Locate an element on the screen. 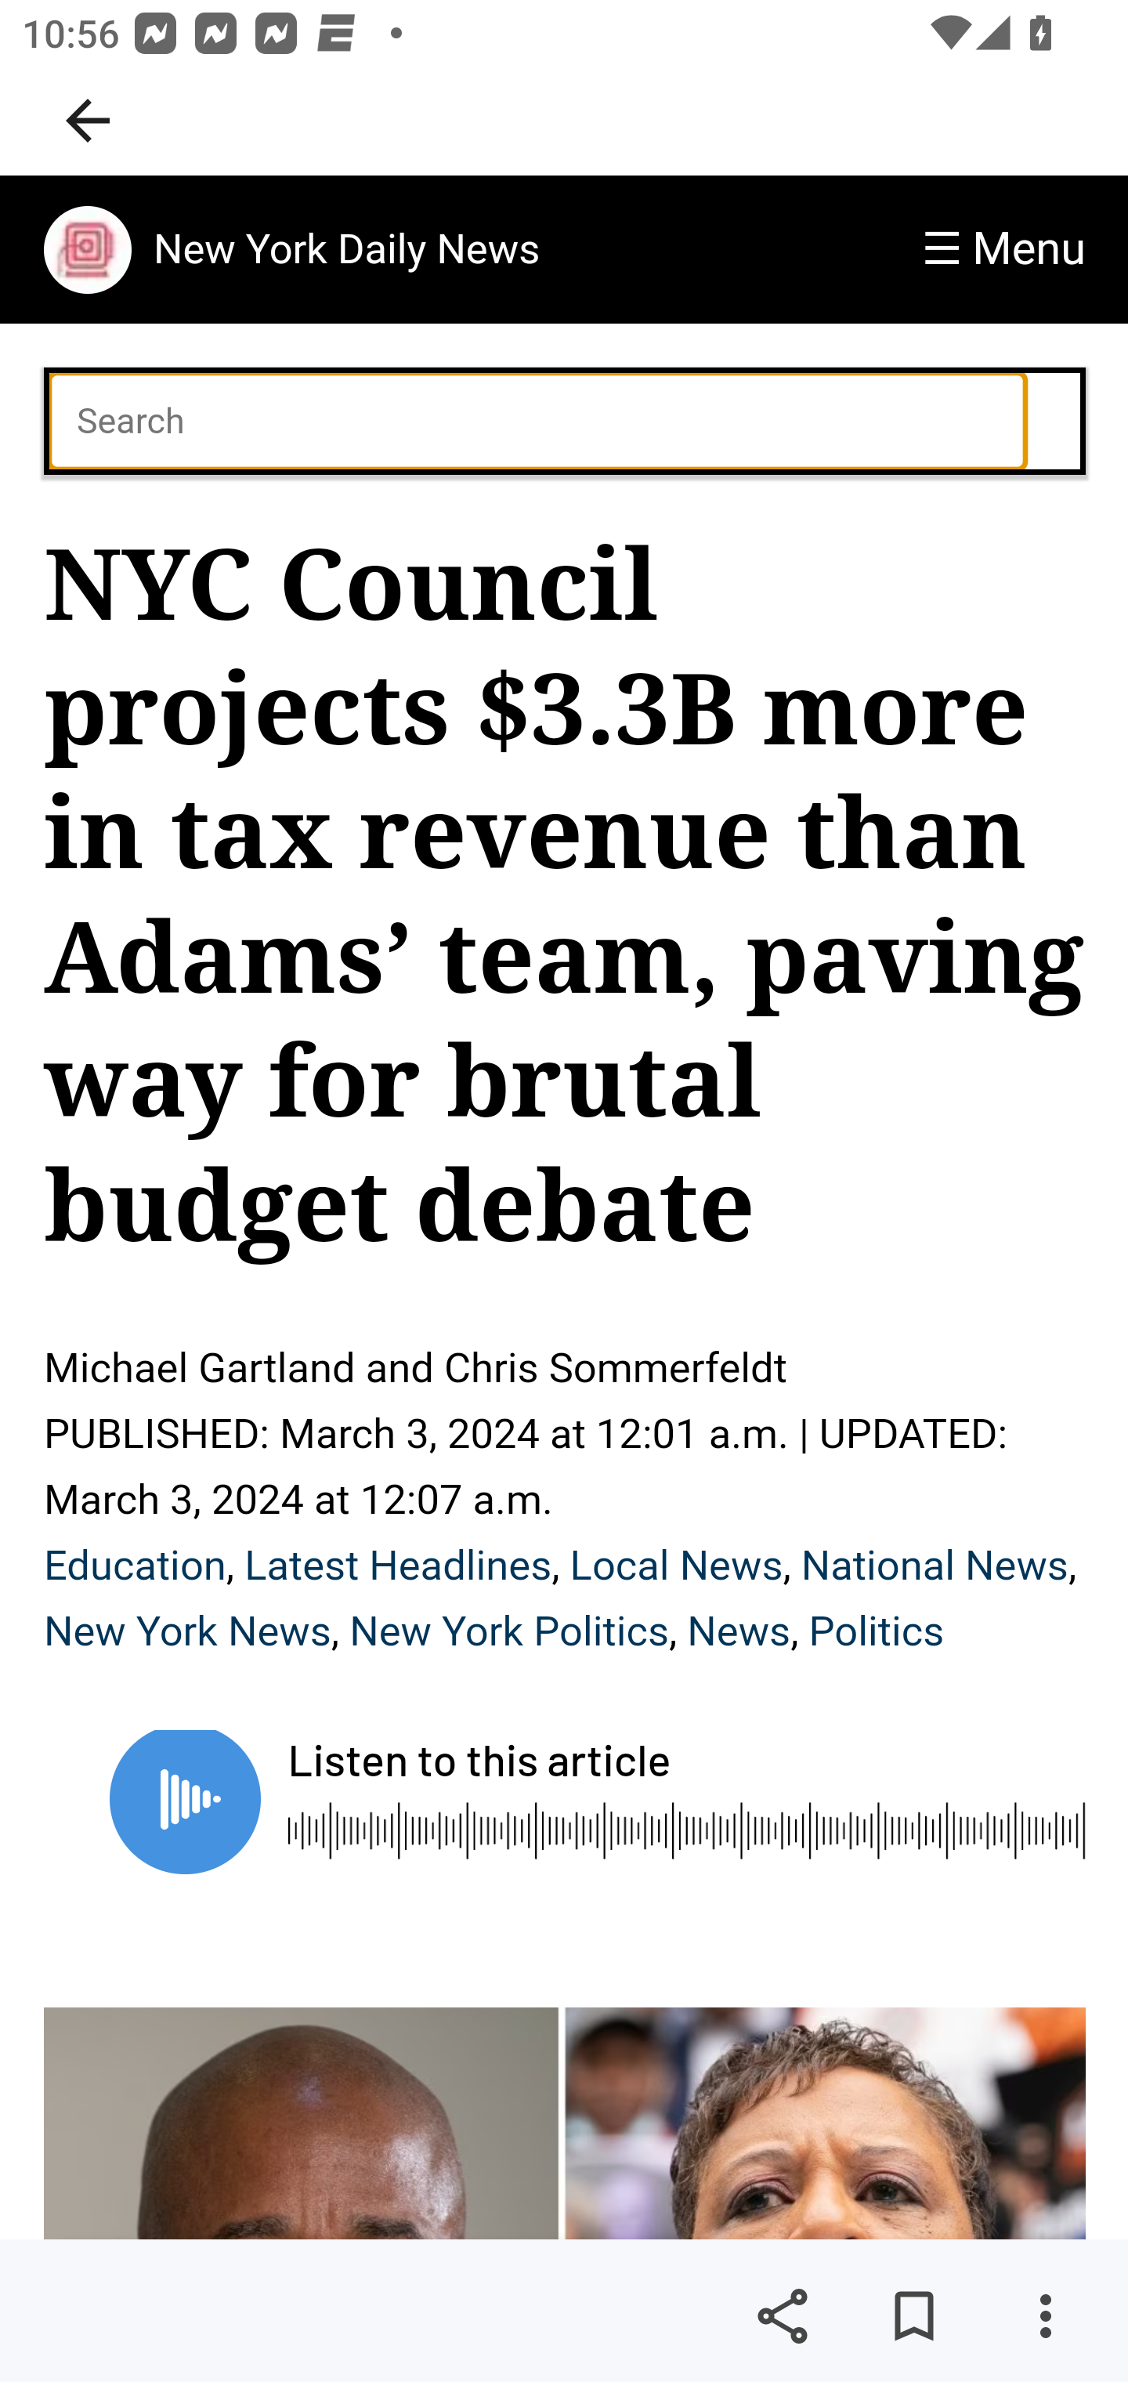 The width and height of the screenshot is (1128, 2382). Save for later is located at coordinates (913, 2316).